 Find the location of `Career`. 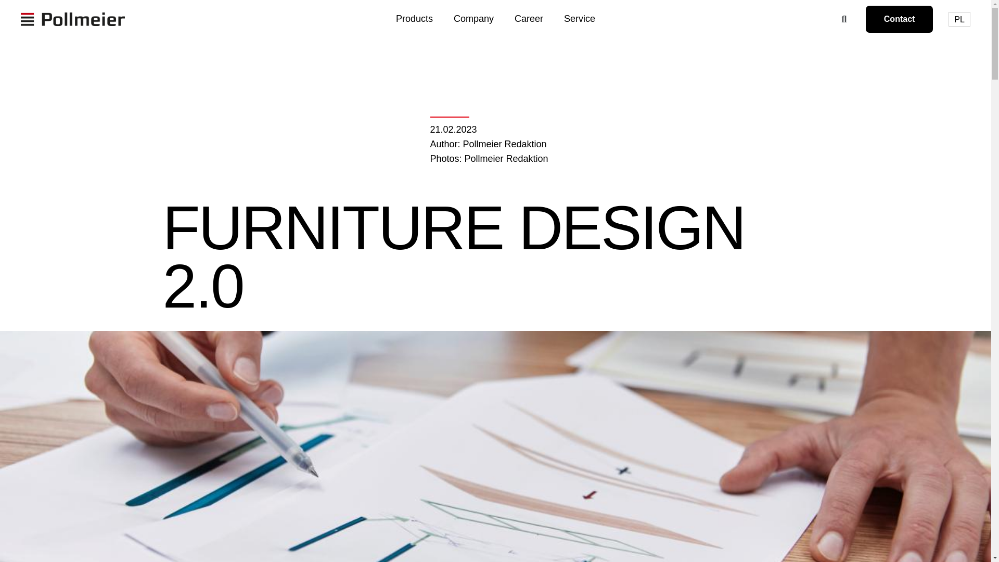

Career is located at coordinates (529, 19).